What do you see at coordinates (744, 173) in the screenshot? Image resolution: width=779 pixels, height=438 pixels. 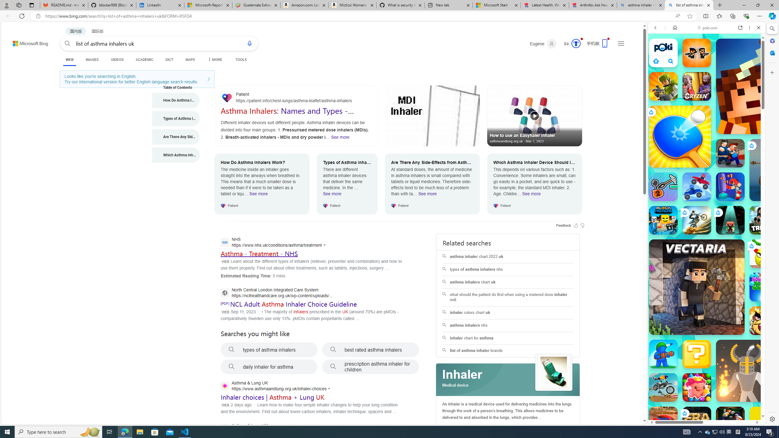 I see `Show More Two Player Games` at bounding box center [744, 173].